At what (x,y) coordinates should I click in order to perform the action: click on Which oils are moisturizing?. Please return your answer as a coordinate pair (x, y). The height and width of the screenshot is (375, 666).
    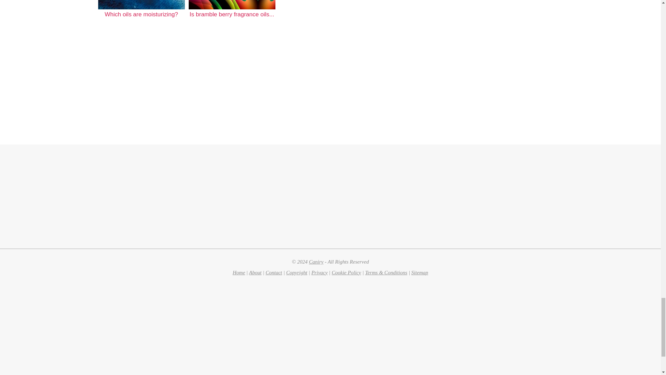
    Looking at the image, I should click on (141, 5).